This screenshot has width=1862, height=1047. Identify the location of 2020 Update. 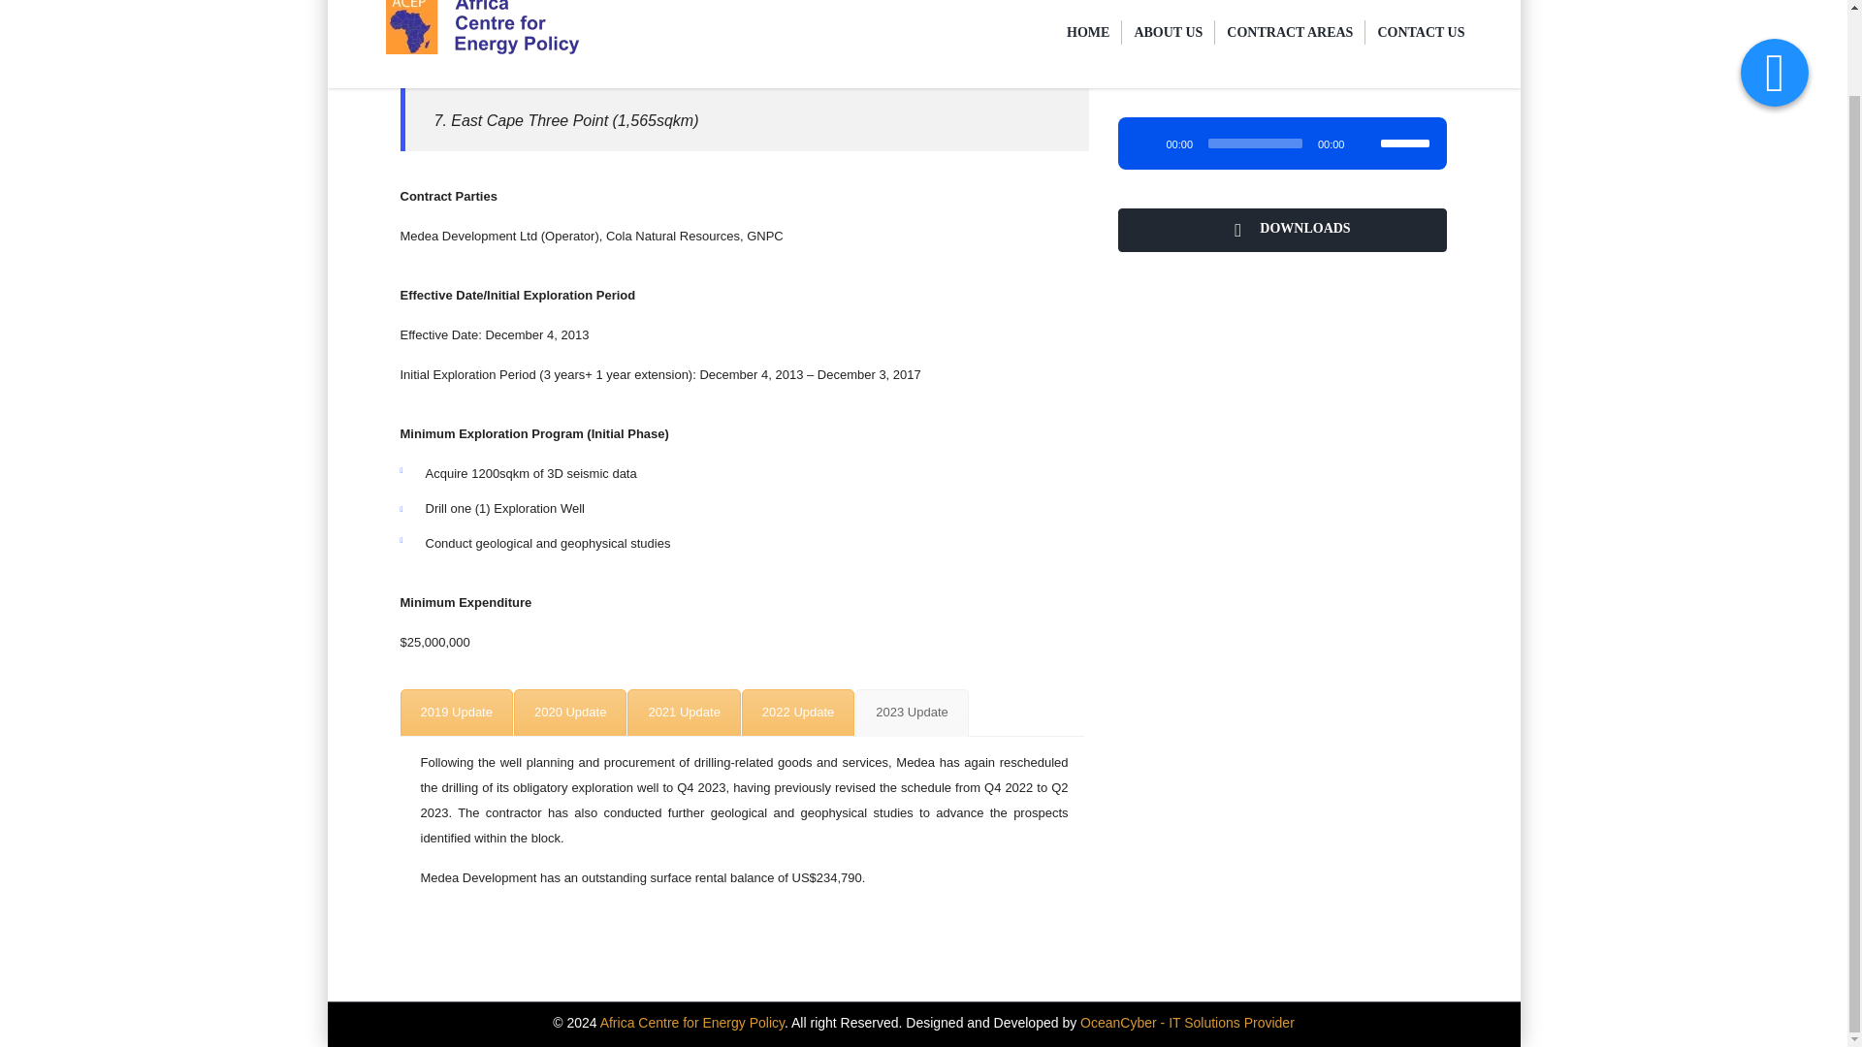
(569, 713).